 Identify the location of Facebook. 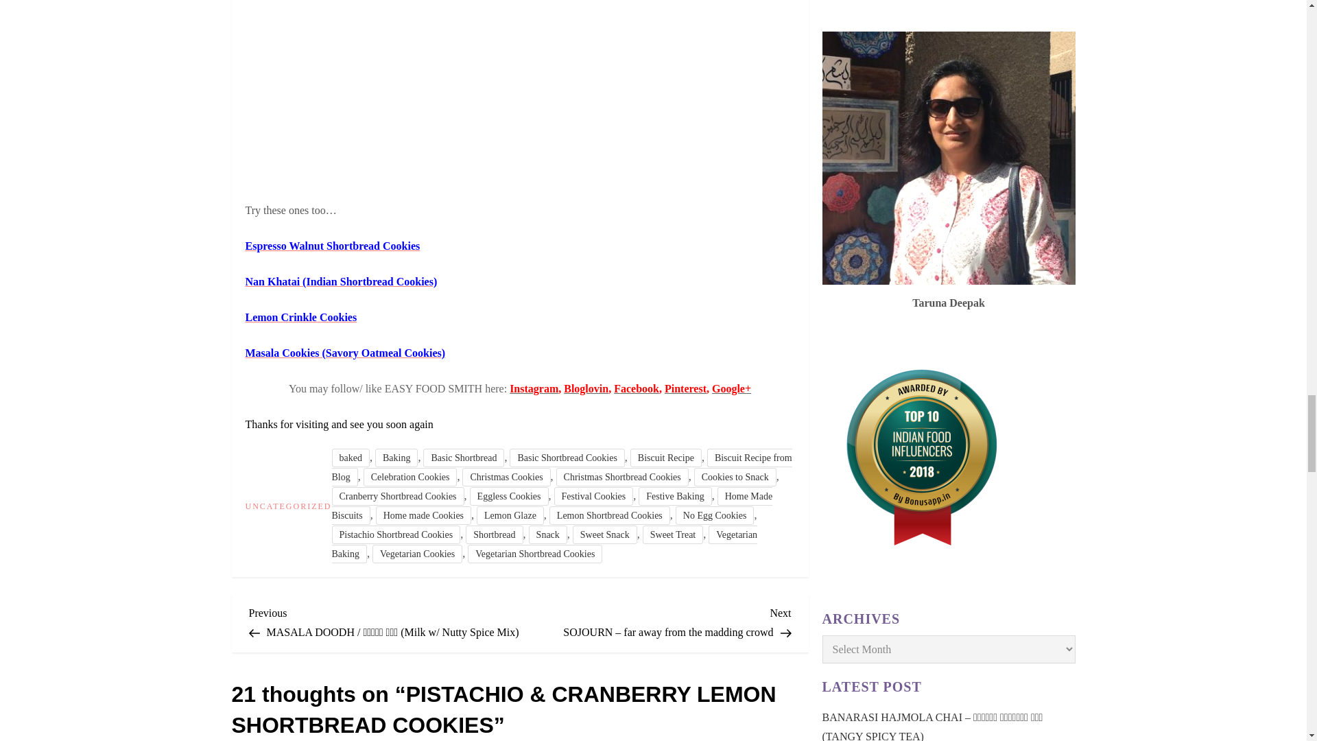
(637, 388).